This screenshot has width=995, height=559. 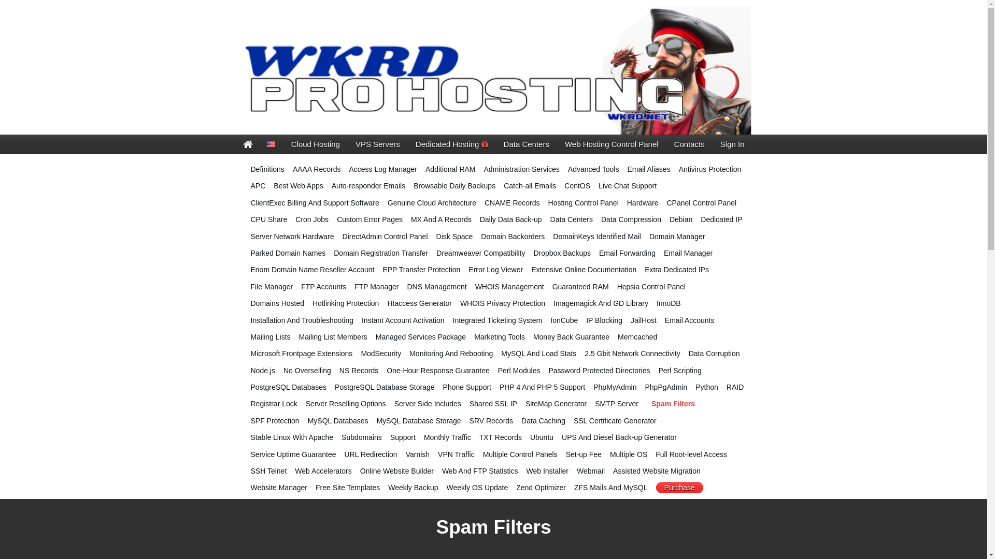 I want to click on Web Accelerators, so click(x=323, y=471).